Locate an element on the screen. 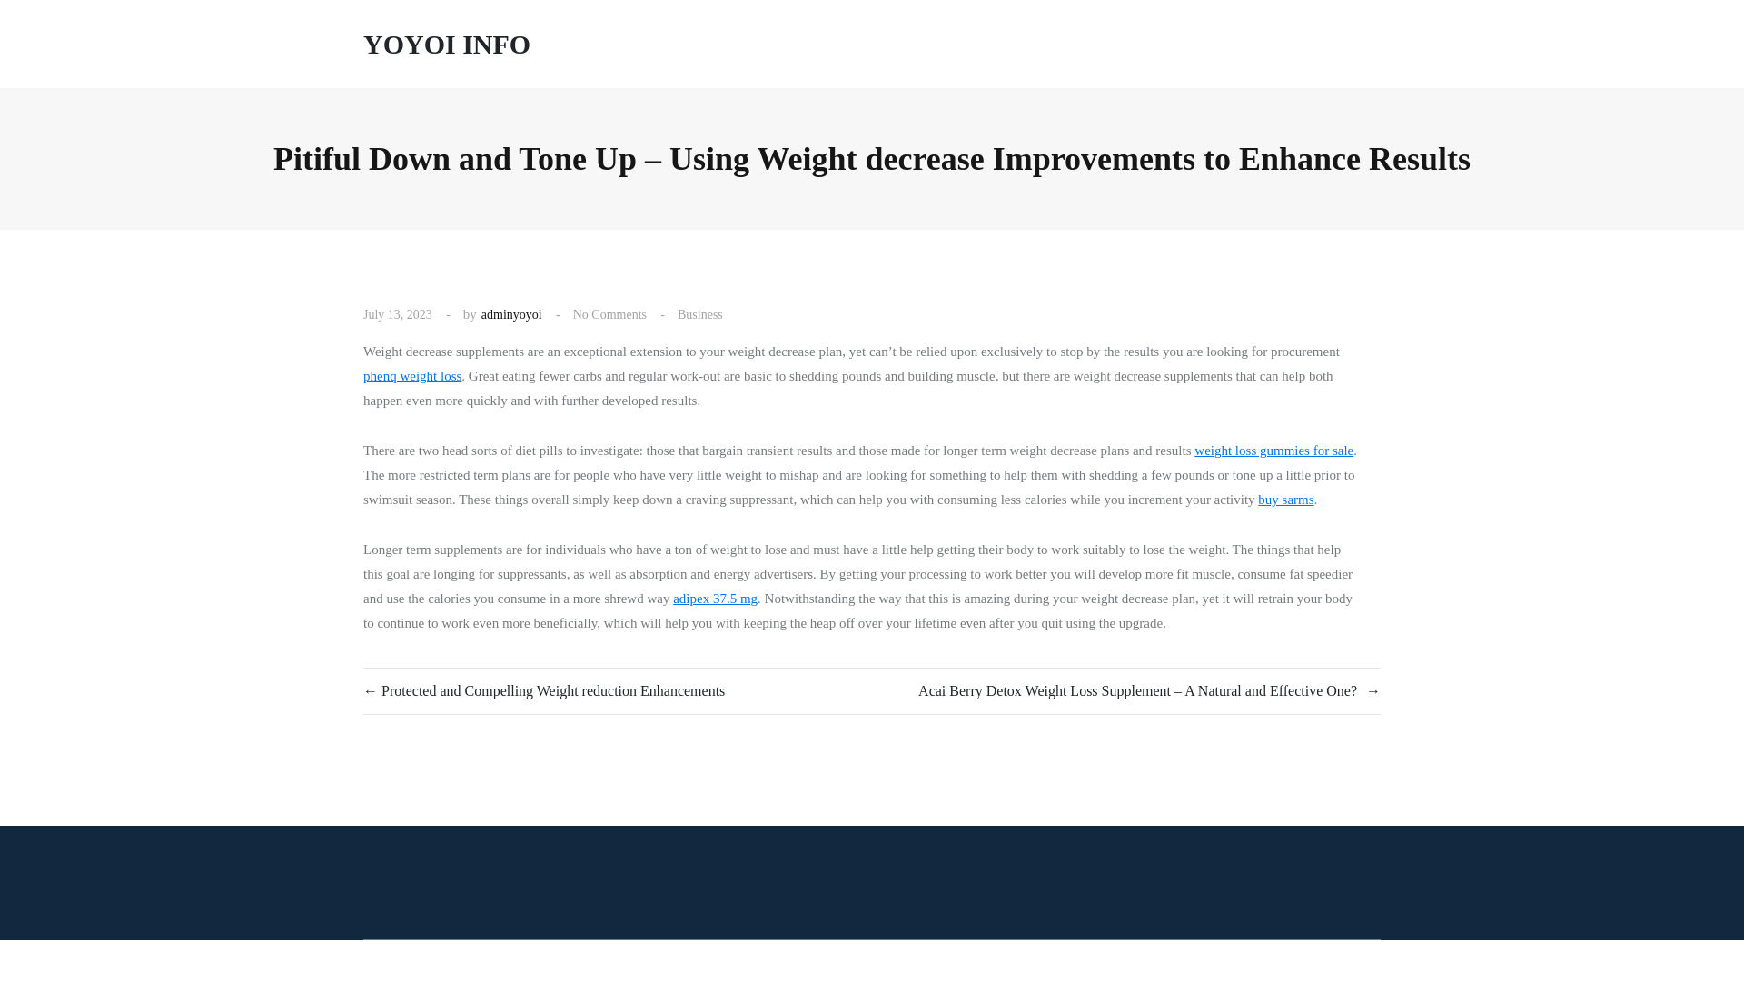  buy sarms is located at coordinates (1284, 500).